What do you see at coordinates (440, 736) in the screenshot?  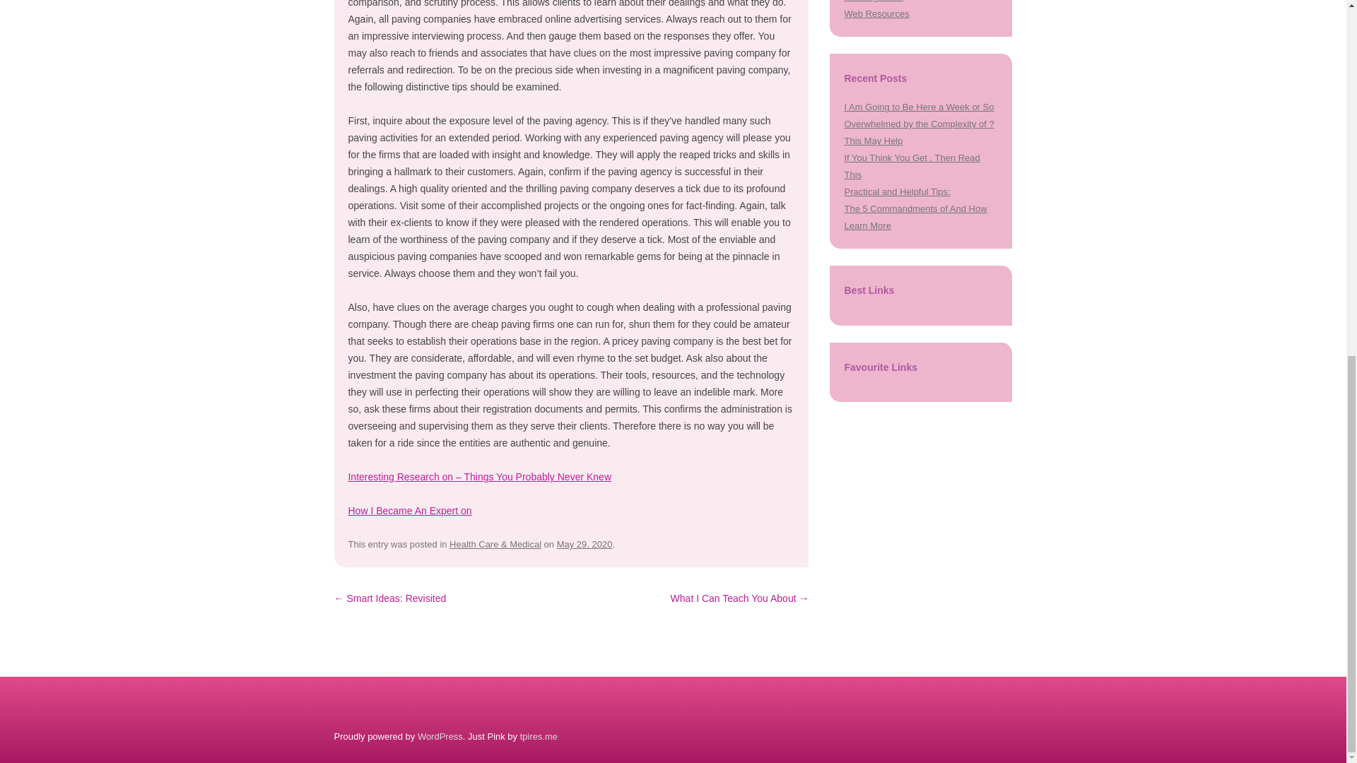 I see `Semantic Personal Publishing Platform` at bounding box center [440, 736].